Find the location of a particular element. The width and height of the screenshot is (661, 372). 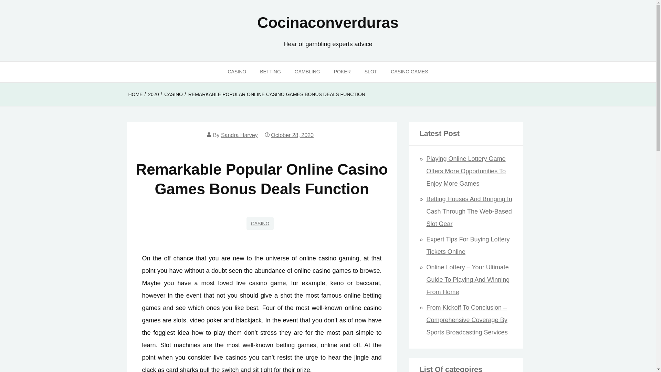

Cocinaconverduras is located at coordinates (328, 22).